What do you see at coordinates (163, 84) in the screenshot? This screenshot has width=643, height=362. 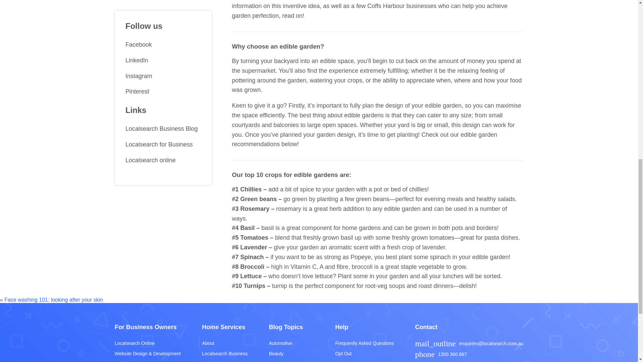 I see `Localsearch Business Blog` at bounding box center [163, 84].